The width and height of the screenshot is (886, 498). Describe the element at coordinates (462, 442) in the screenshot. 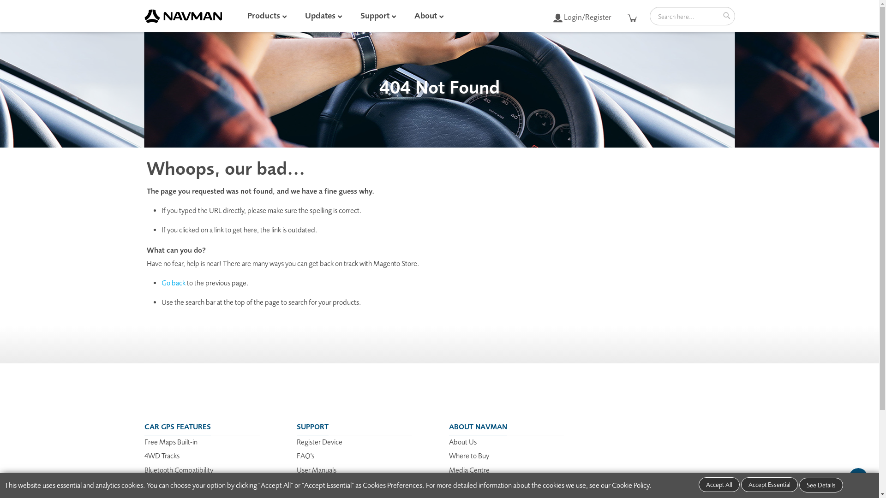

I see `About Us` at that location.